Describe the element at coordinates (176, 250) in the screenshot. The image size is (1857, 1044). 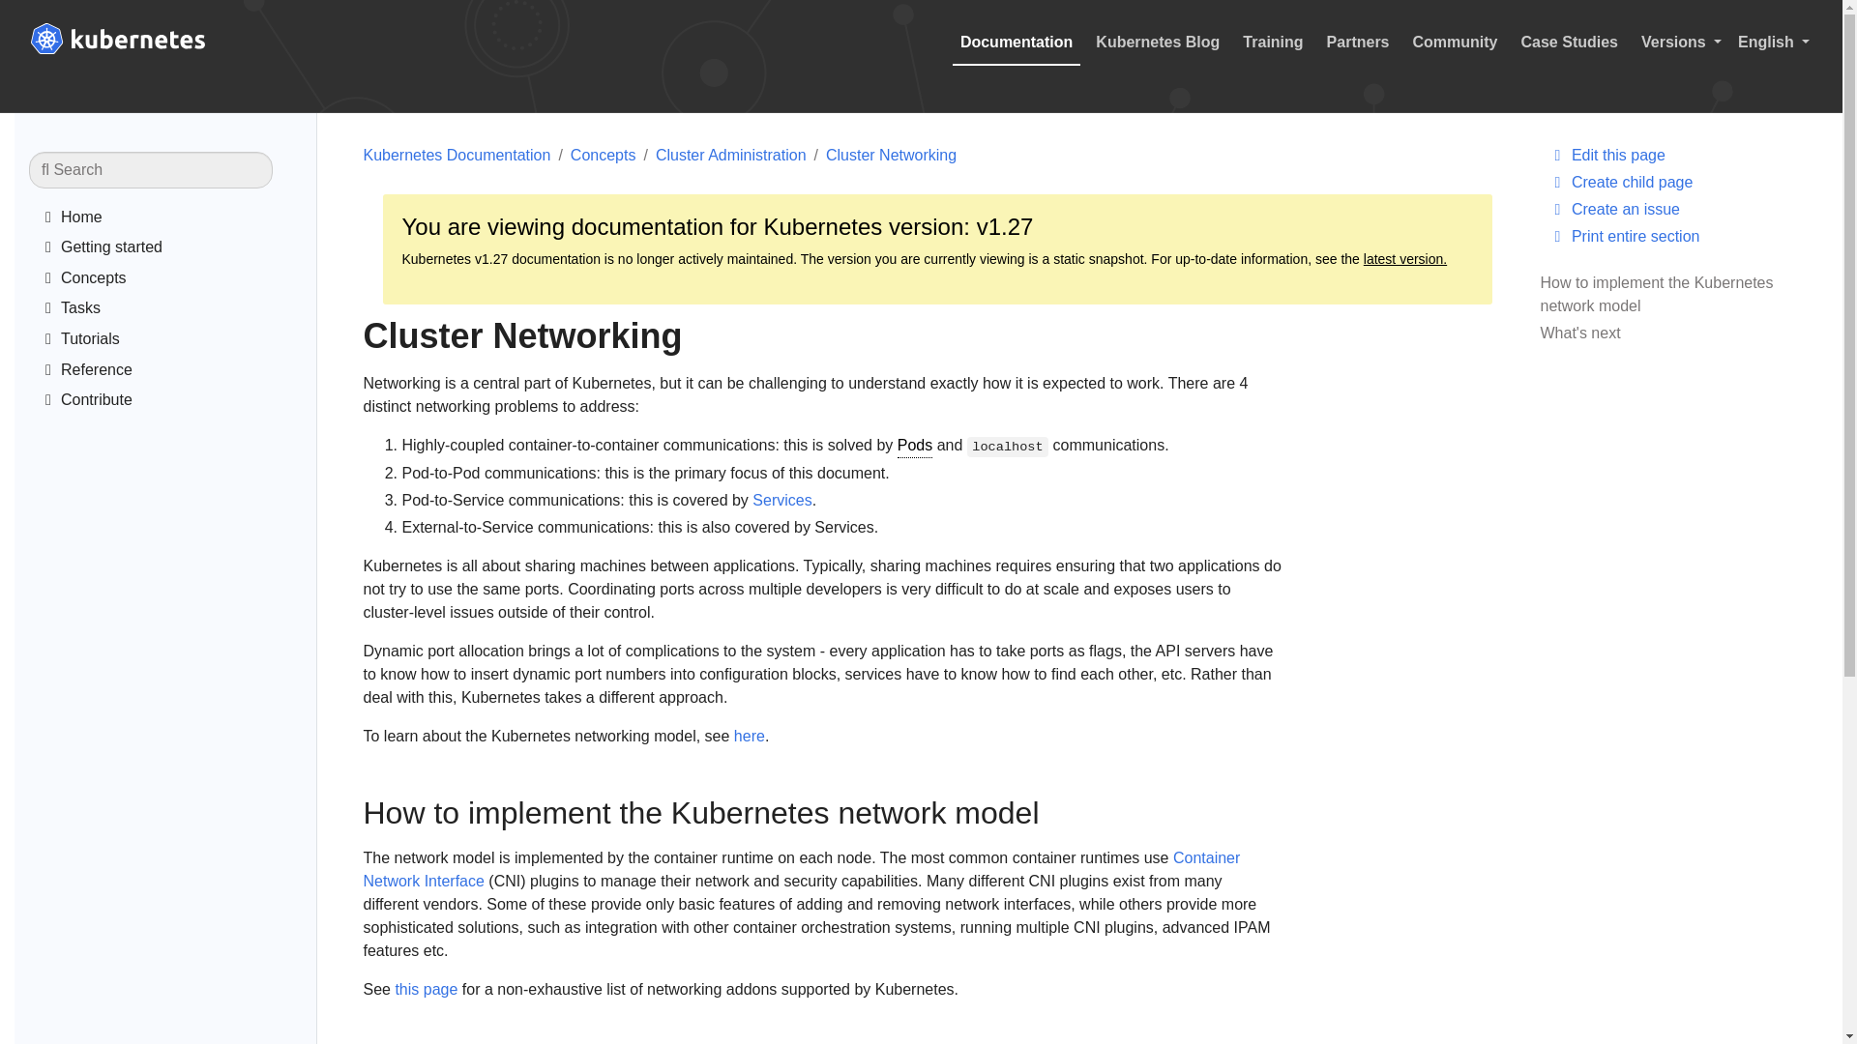
I see `Getting started` at that location.